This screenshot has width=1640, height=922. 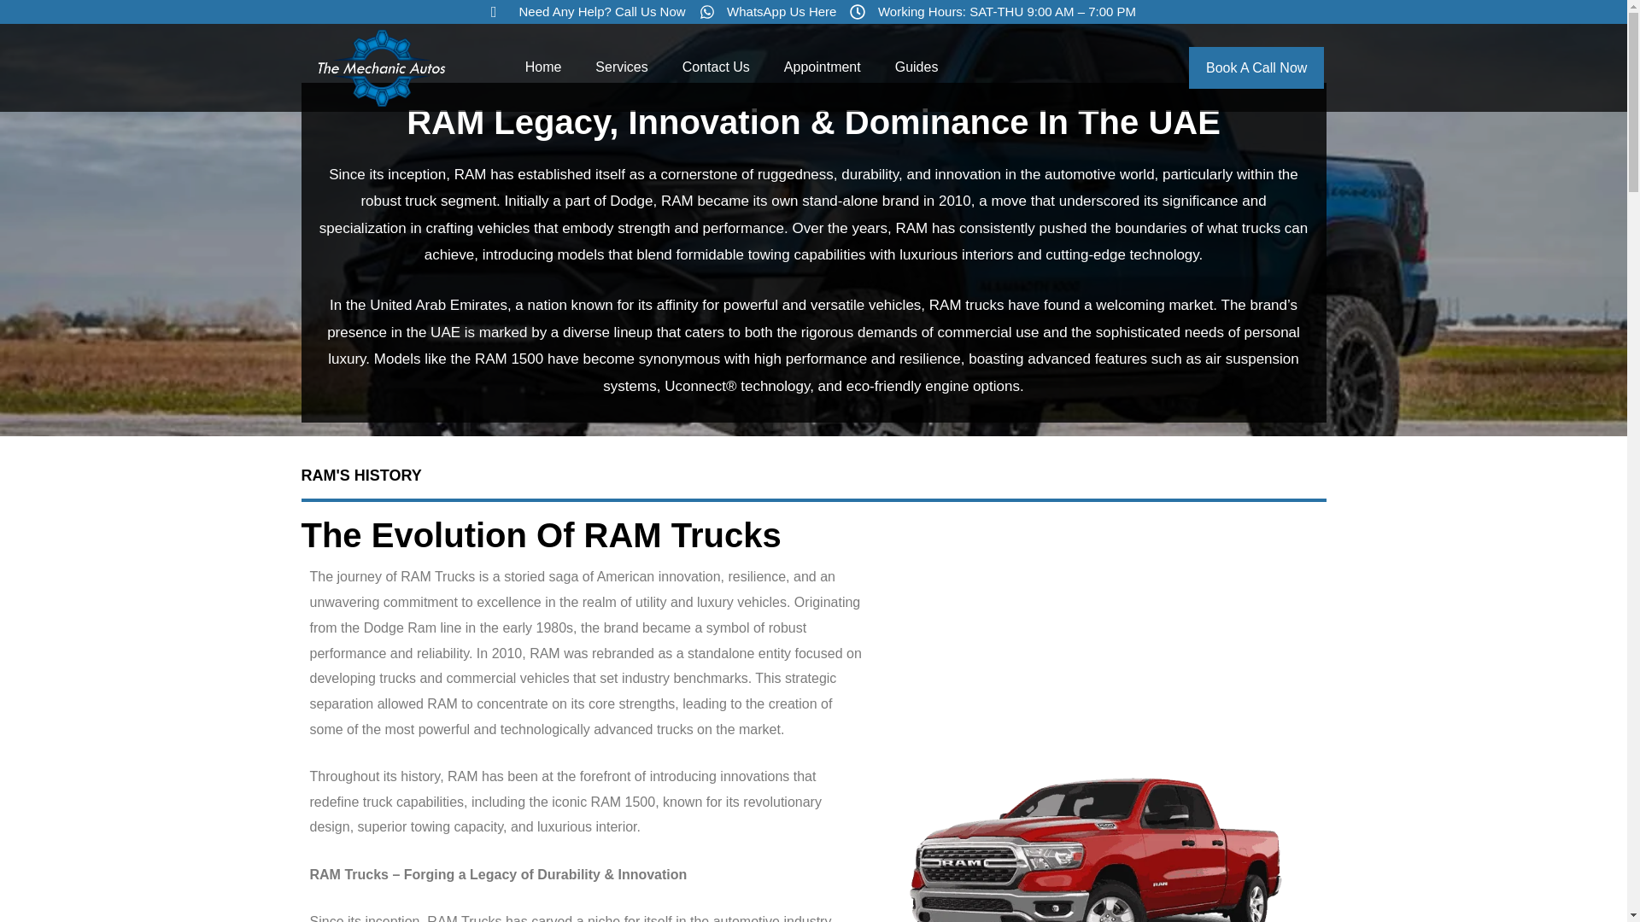 I want to click on Appointment, so click(x=822, y=67).